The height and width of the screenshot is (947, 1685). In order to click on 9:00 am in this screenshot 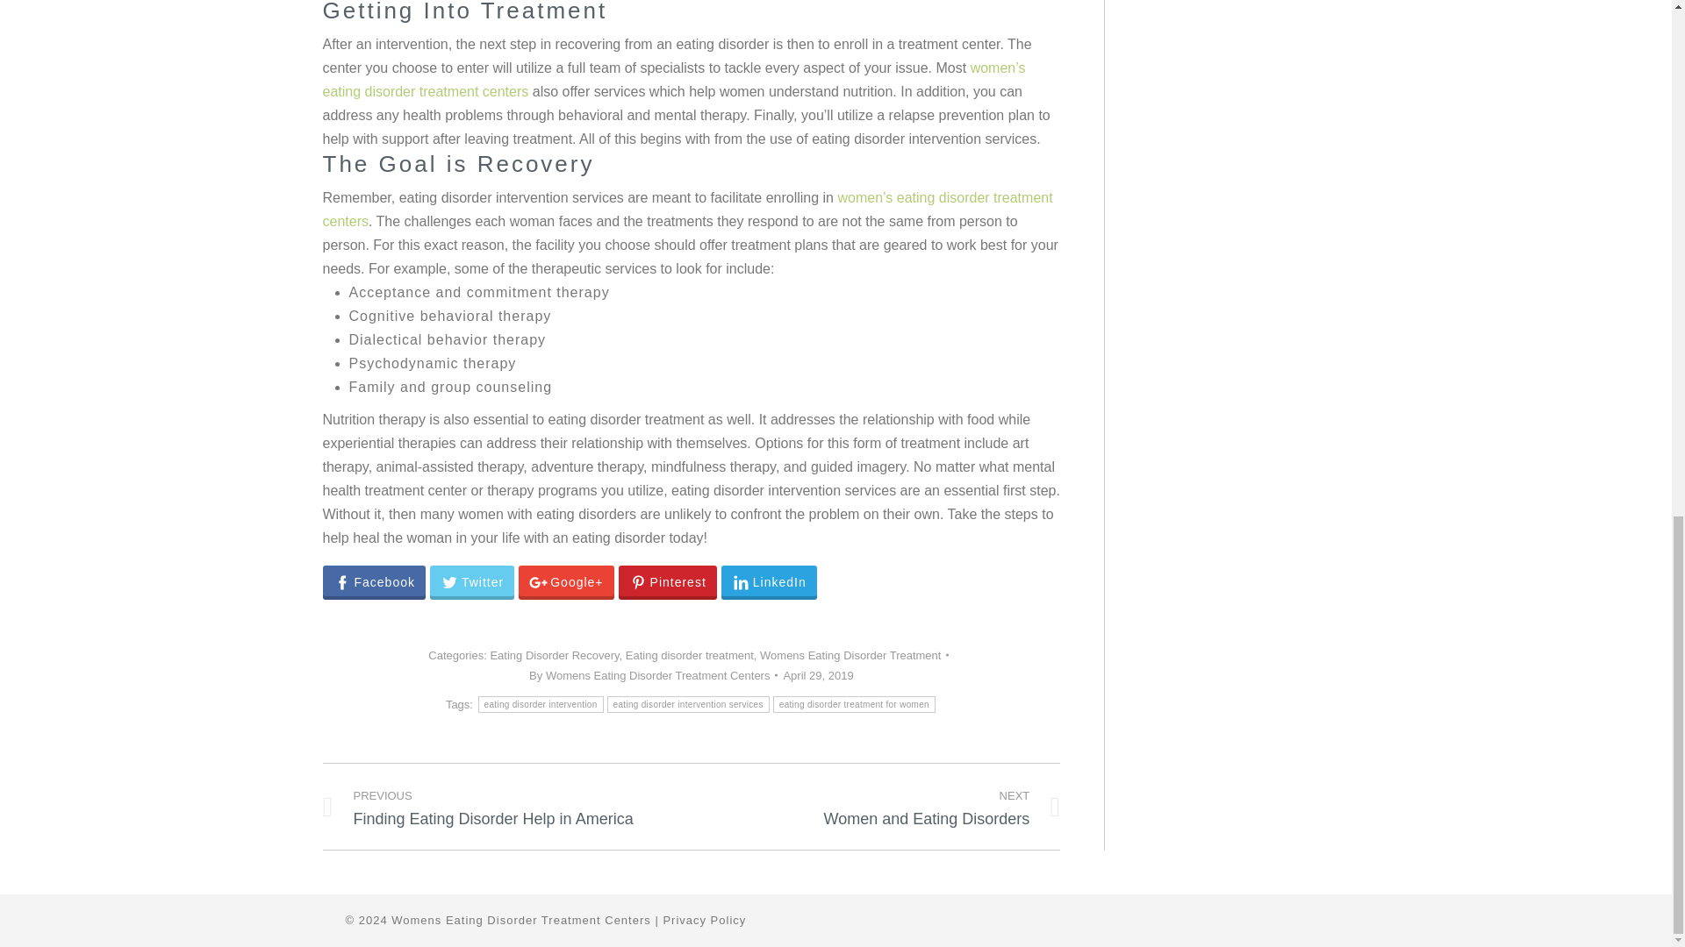, I will do `click(689, 654)`.